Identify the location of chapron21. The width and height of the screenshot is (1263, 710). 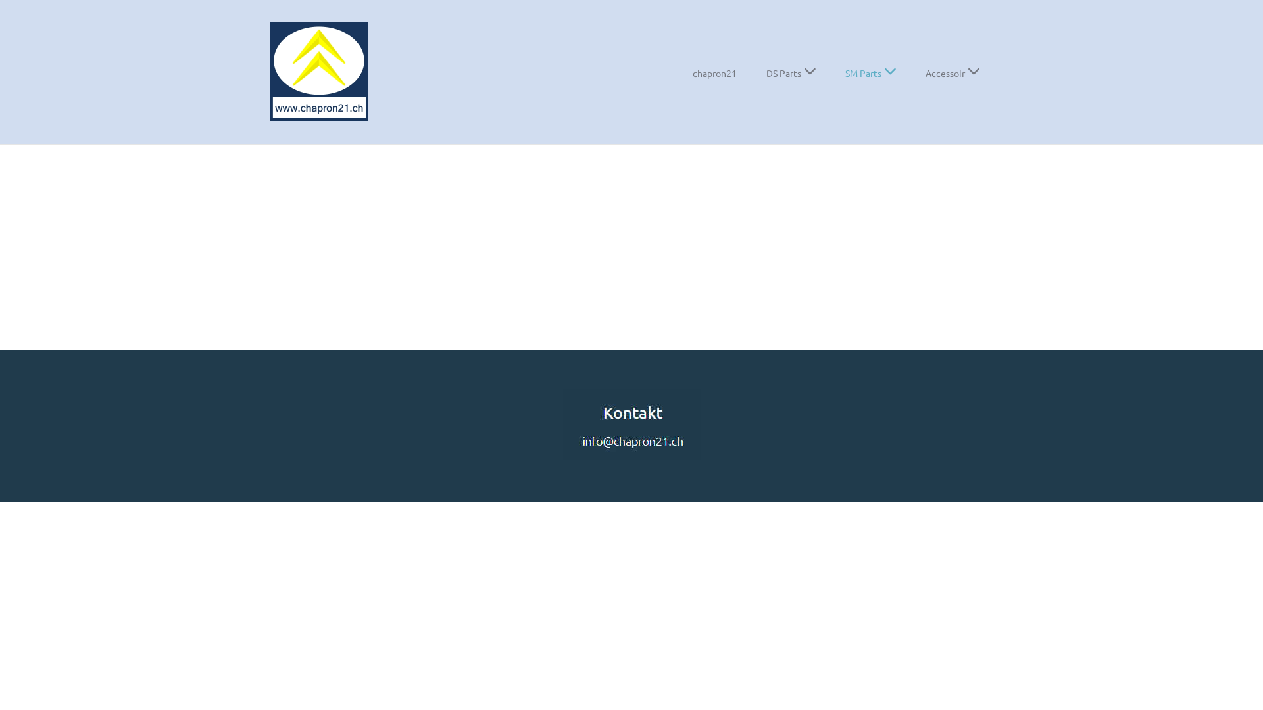
(319, 72).